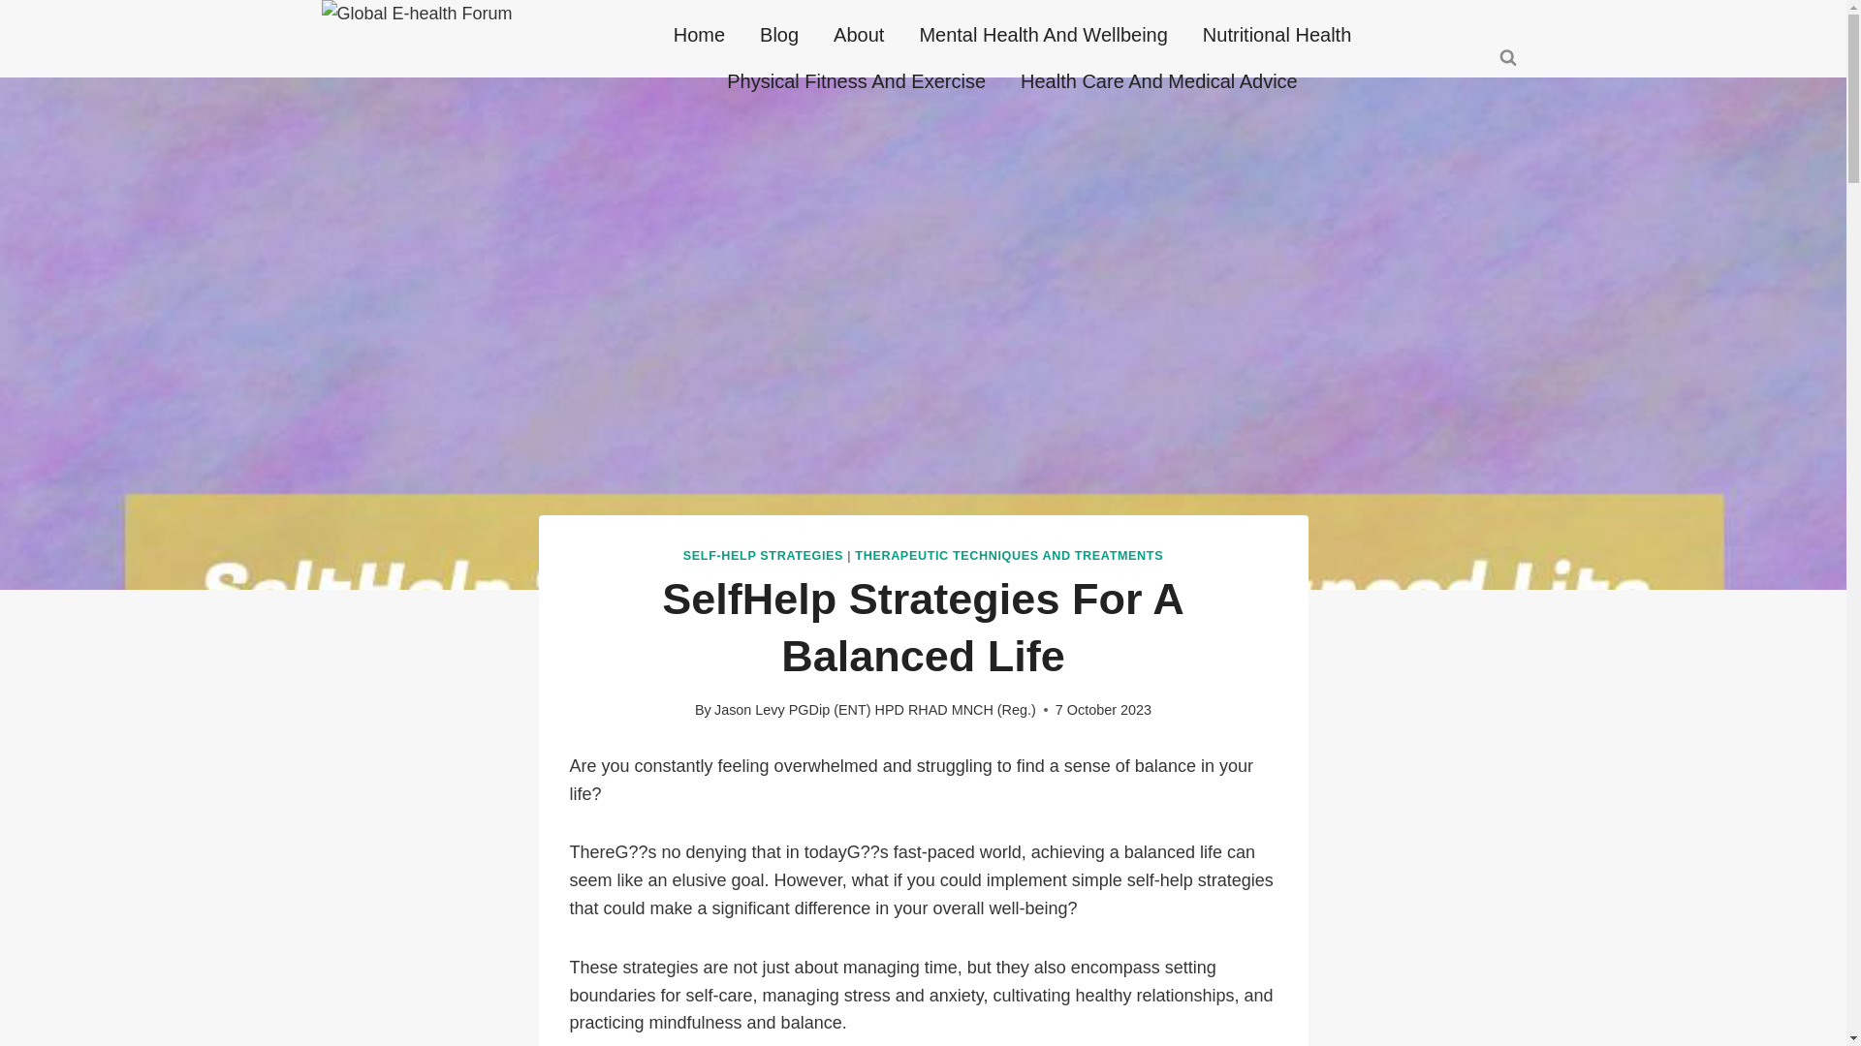  What do you see at coordinates (1042, 35) in the screenshot?
I see `Mental Health And Wellbeing` at bounding box center [1042, 35].